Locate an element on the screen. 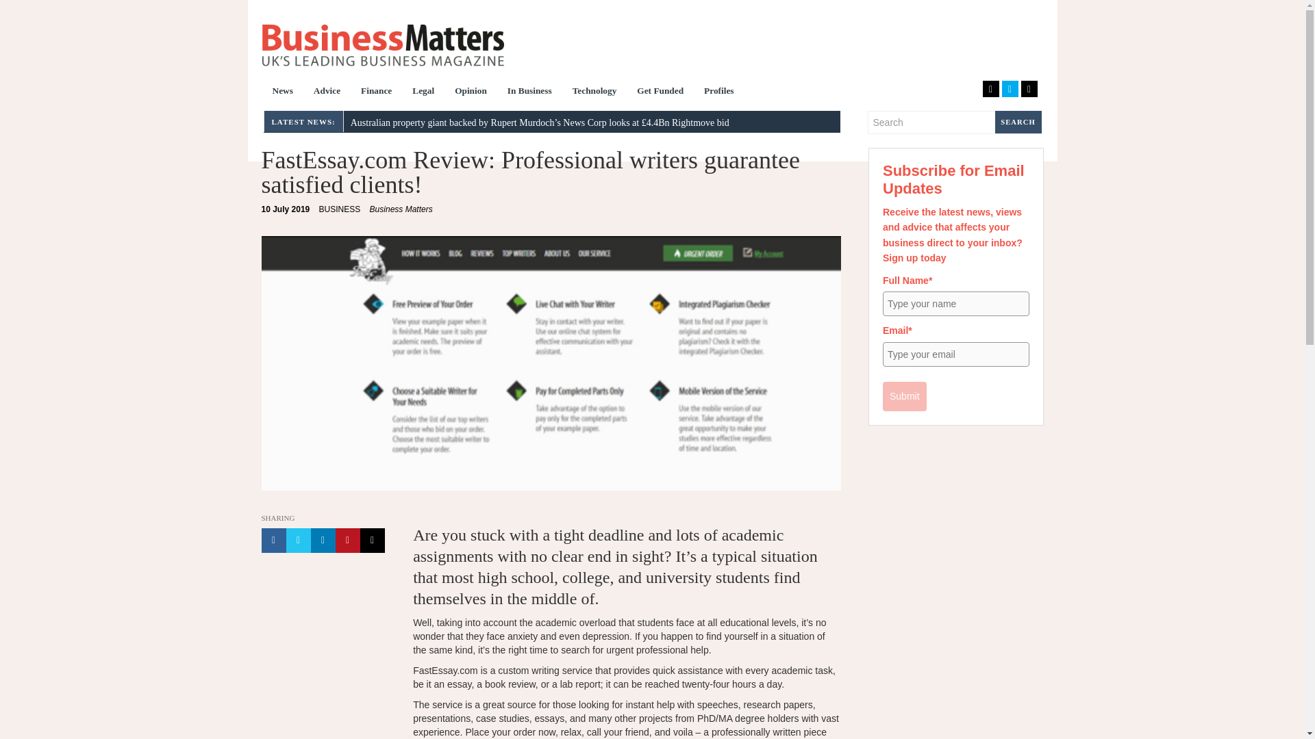  Business Matters is located at coordinates (382, 45).